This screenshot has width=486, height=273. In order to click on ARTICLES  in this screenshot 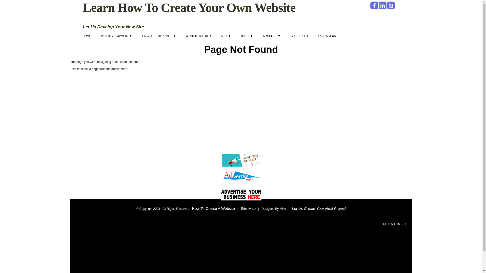, I will do `click(272, 37)`.